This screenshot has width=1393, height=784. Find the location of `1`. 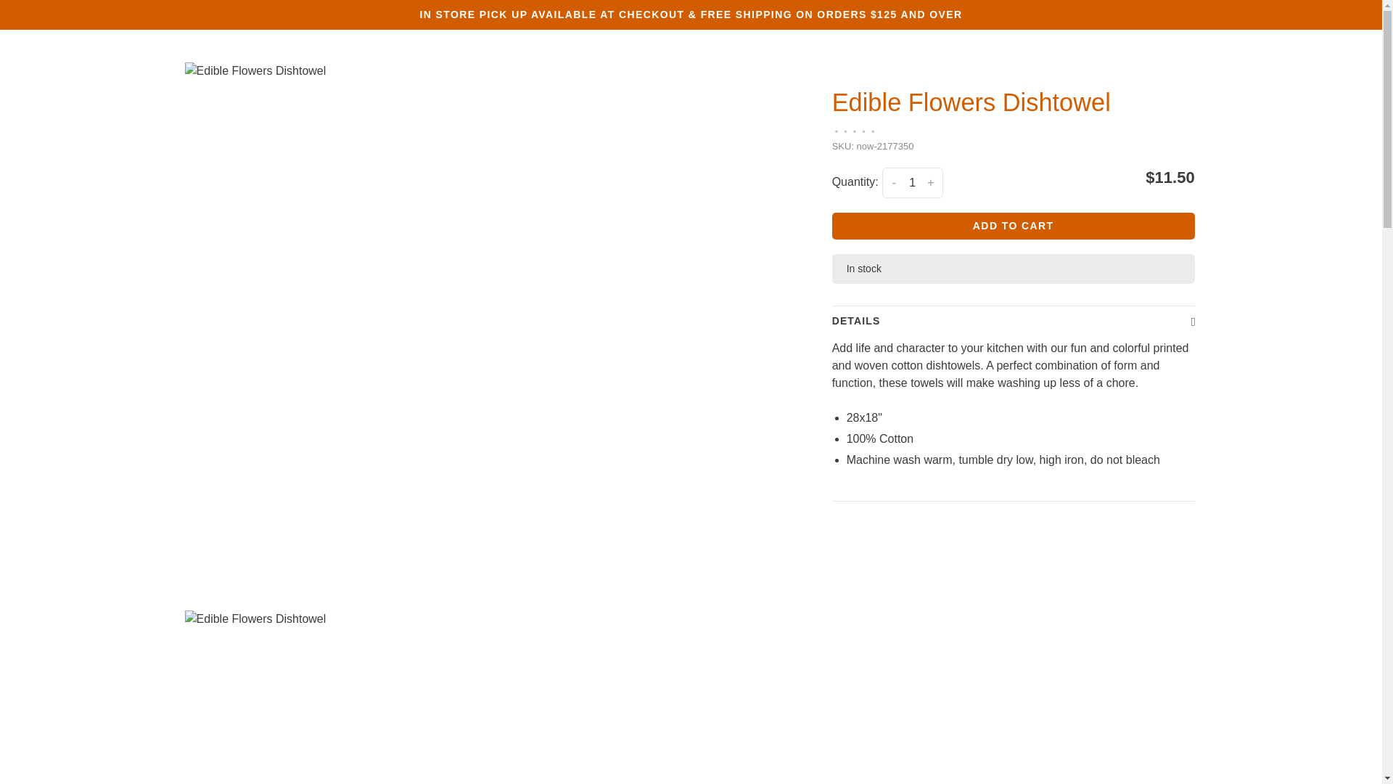

1 is located at coordinates (912, 183).